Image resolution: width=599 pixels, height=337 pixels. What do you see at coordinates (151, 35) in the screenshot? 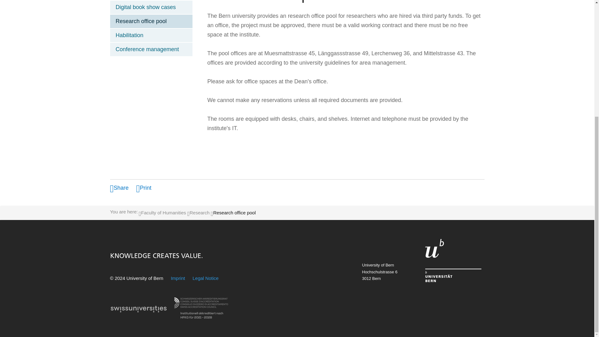
I see `Habilitation` at bounding box center [151, 35].